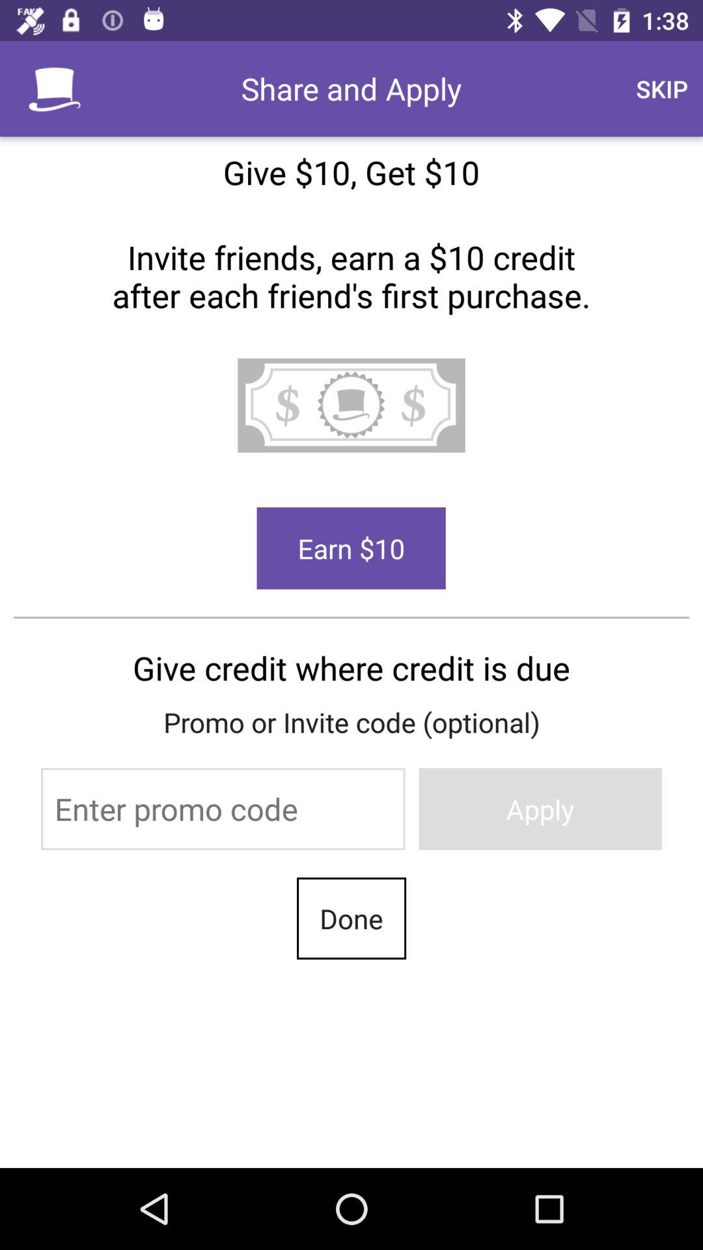 The image size is (703, 1250). I want to click on choose the item below the promo or invite item, so click(223, 809).